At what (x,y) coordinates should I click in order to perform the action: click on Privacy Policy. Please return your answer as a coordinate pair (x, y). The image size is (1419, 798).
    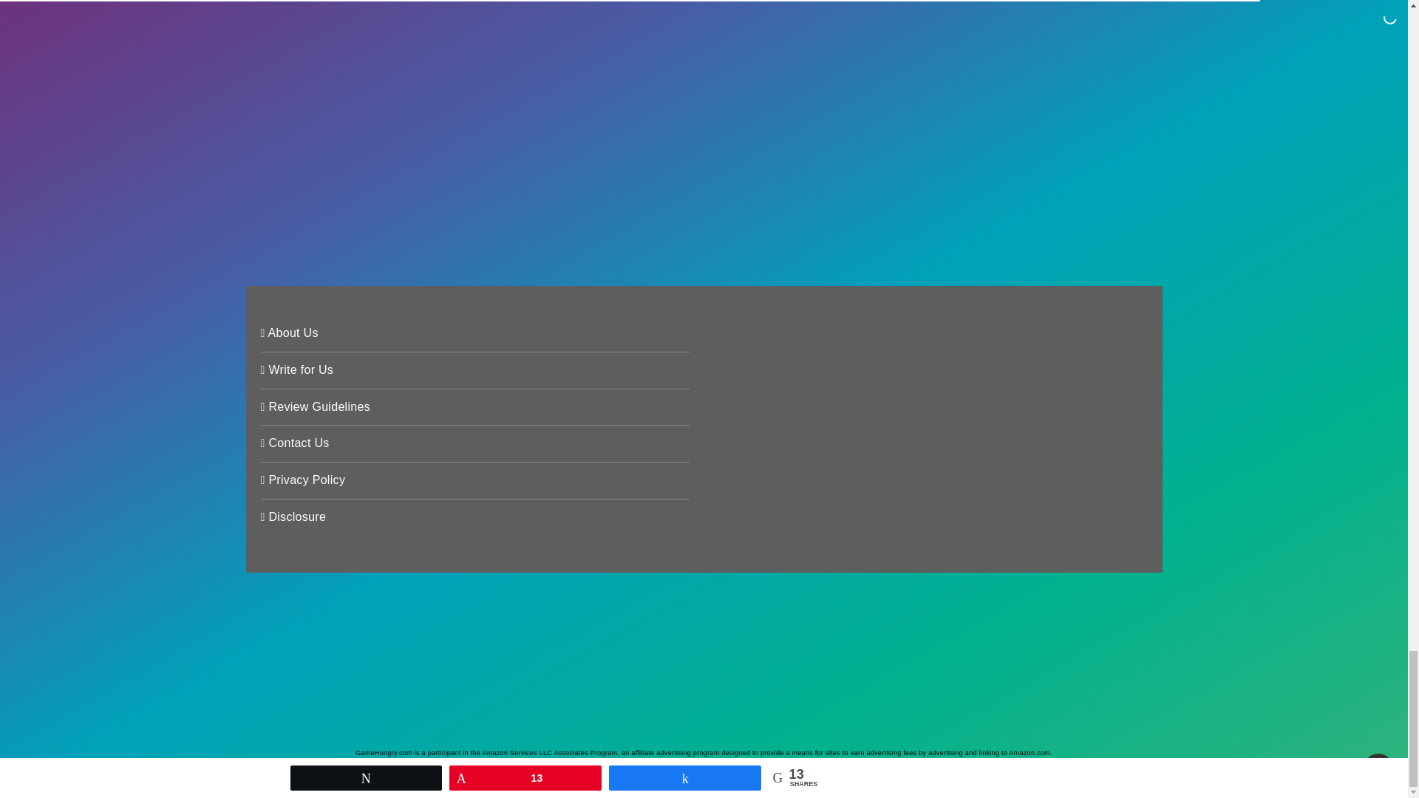
    Looking at the image, I should click on (302, 482).